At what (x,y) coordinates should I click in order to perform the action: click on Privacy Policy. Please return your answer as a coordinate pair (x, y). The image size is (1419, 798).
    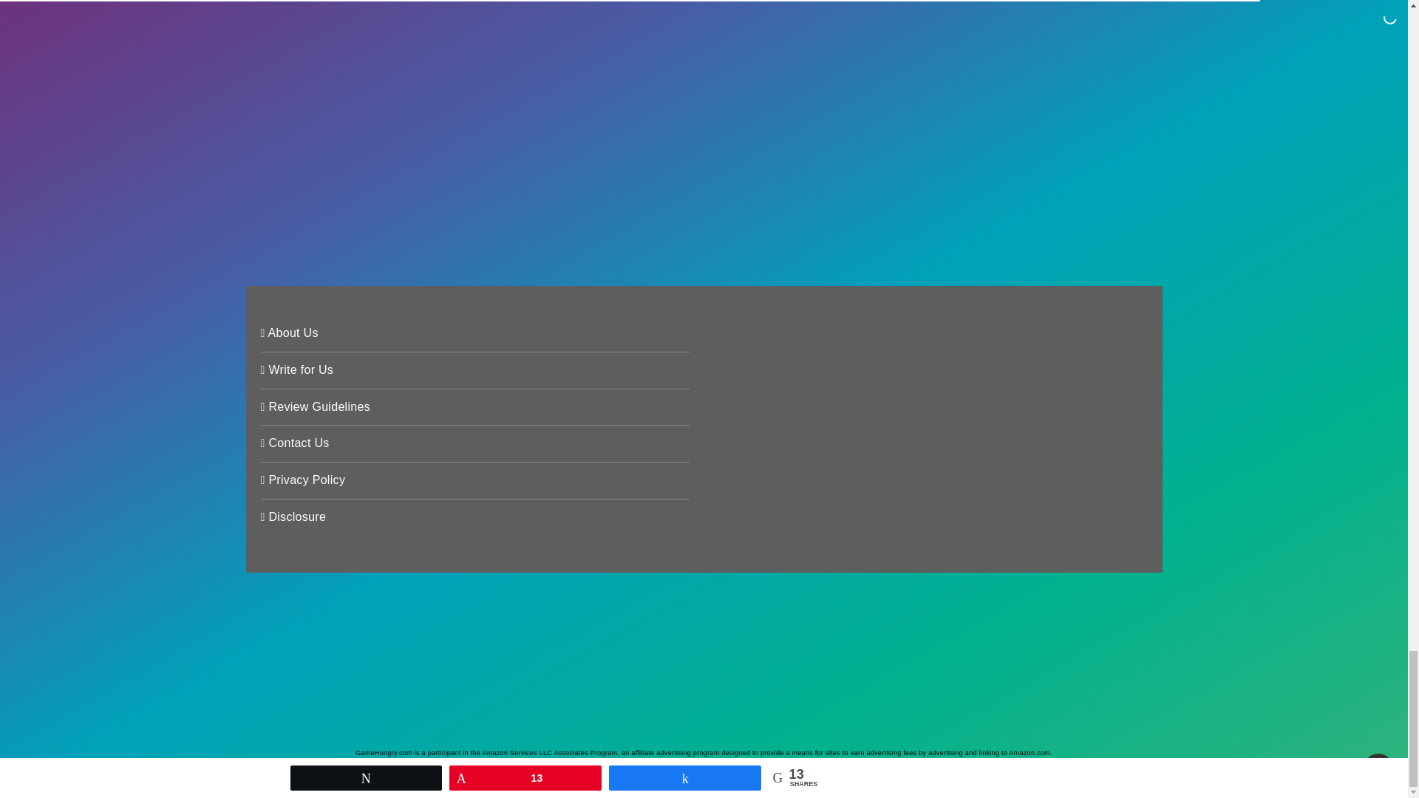
    Looking at the image, I should click on (302, 482).